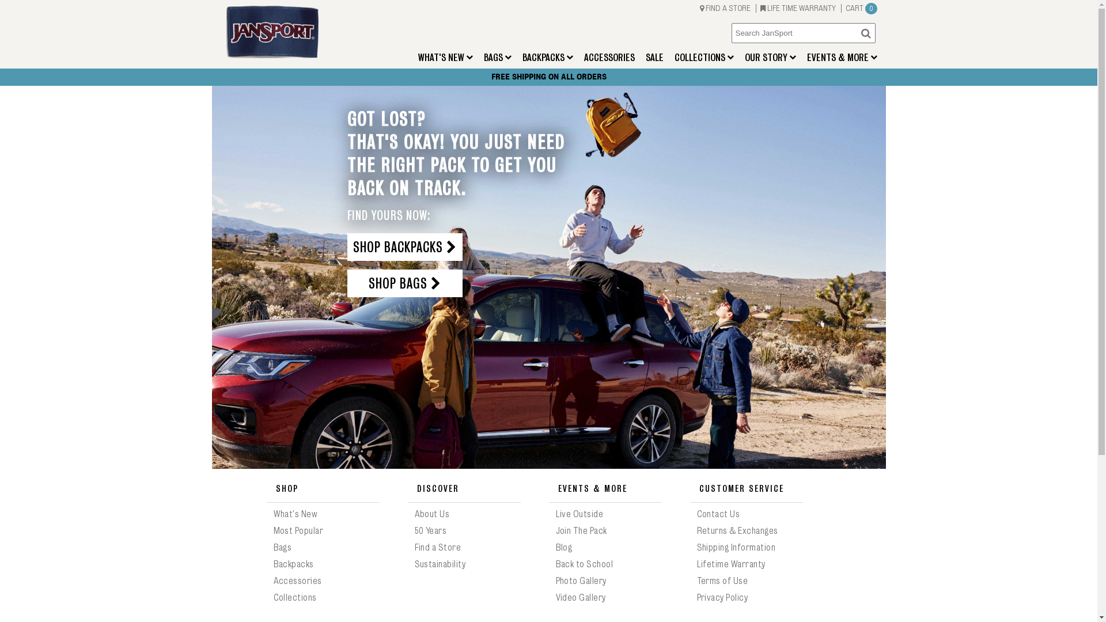 The width and height of the screenshot is (1106, 622). Describe the element at coordinates (298, 531) in the screenshot. I see `Most Popular` at that location.